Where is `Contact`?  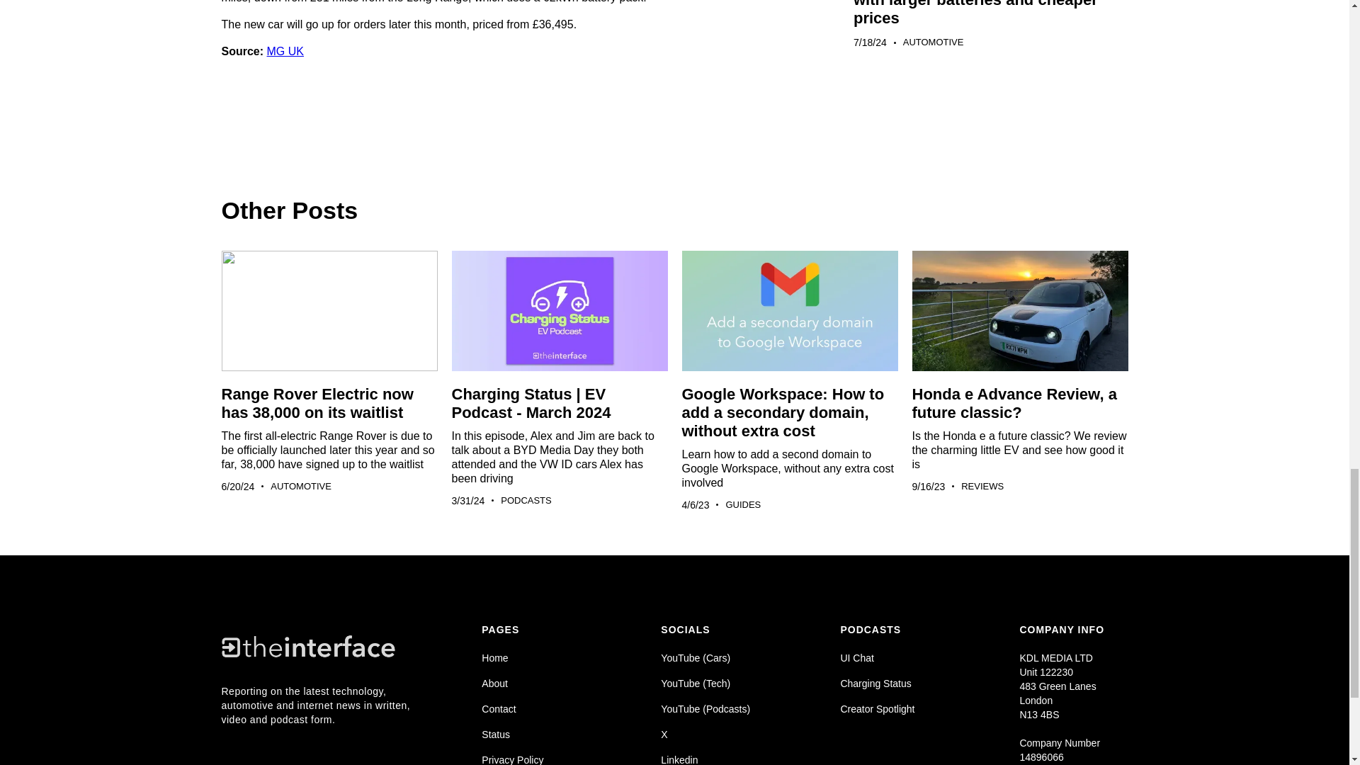 Contact is located at coordinates (535, 708).